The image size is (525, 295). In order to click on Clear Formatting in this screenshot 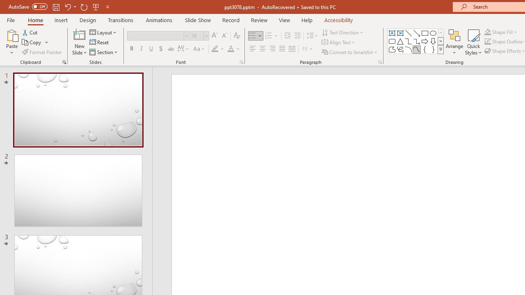, I will do `click(237, 36)`.